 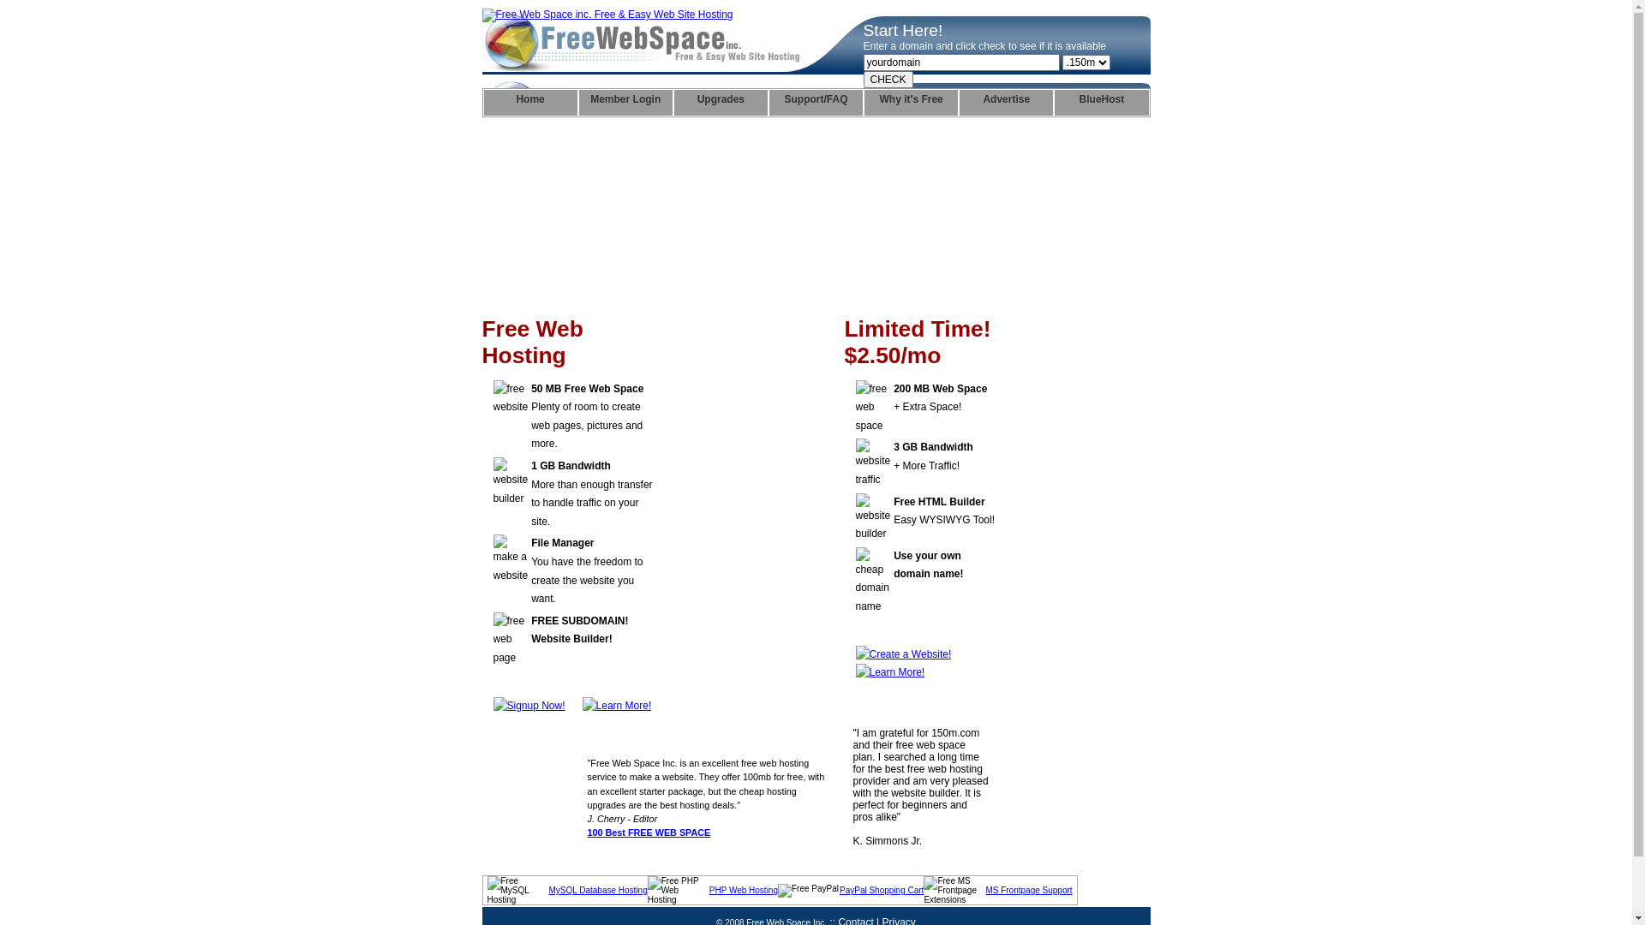 I want to click on Home, so click(x=529, y=103).